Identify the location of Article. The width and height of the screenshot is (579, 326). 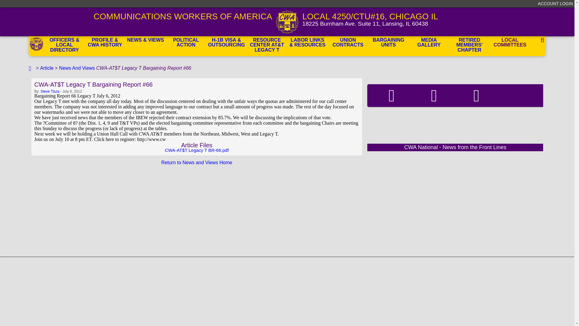
(46, 68).